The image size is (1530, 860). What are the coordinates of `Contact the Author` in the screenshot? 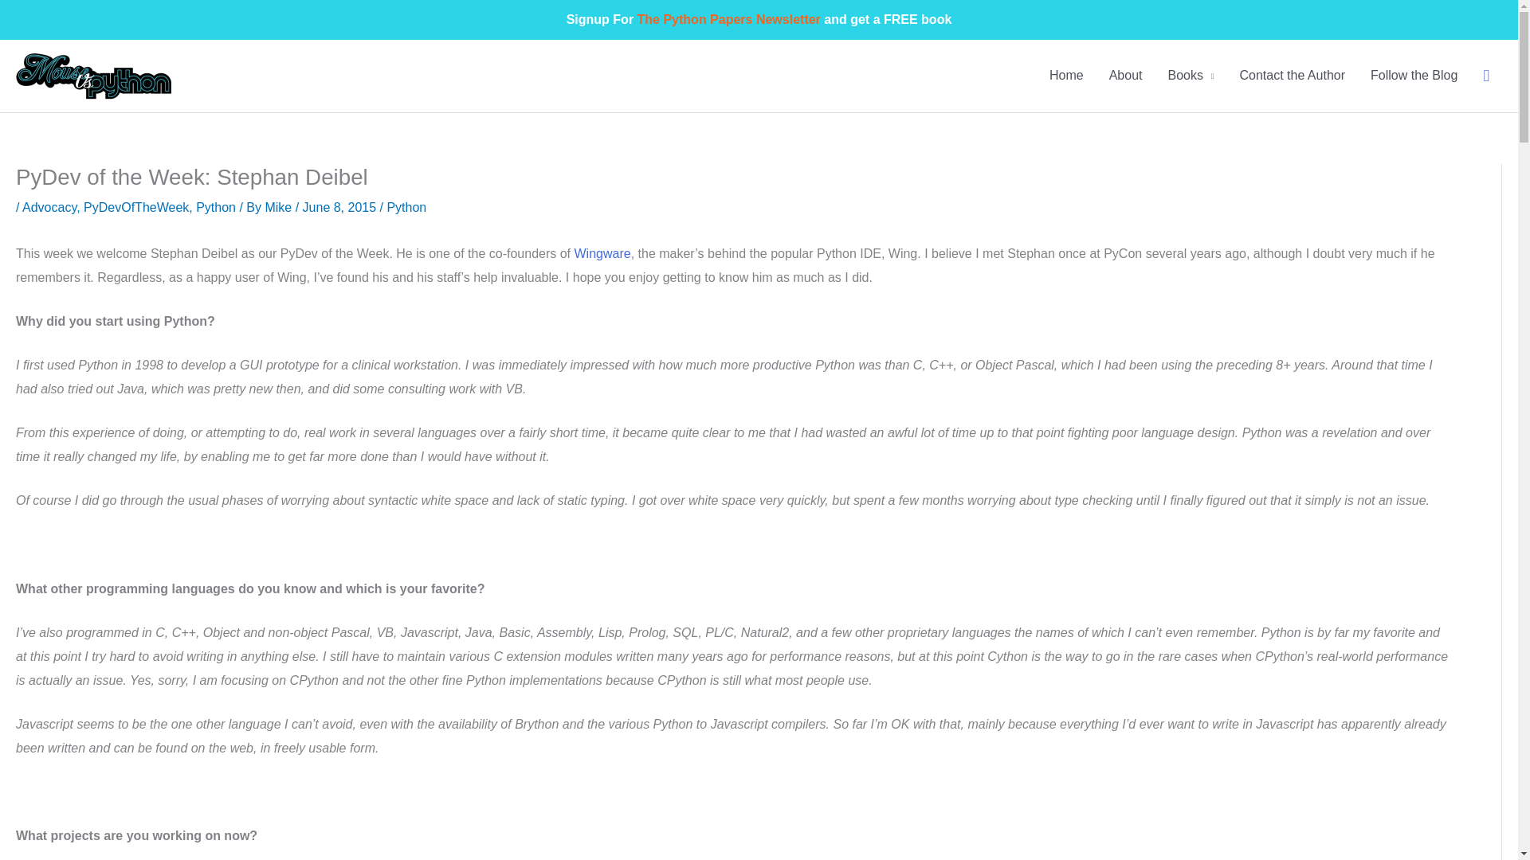 It's located at (1293, 76).